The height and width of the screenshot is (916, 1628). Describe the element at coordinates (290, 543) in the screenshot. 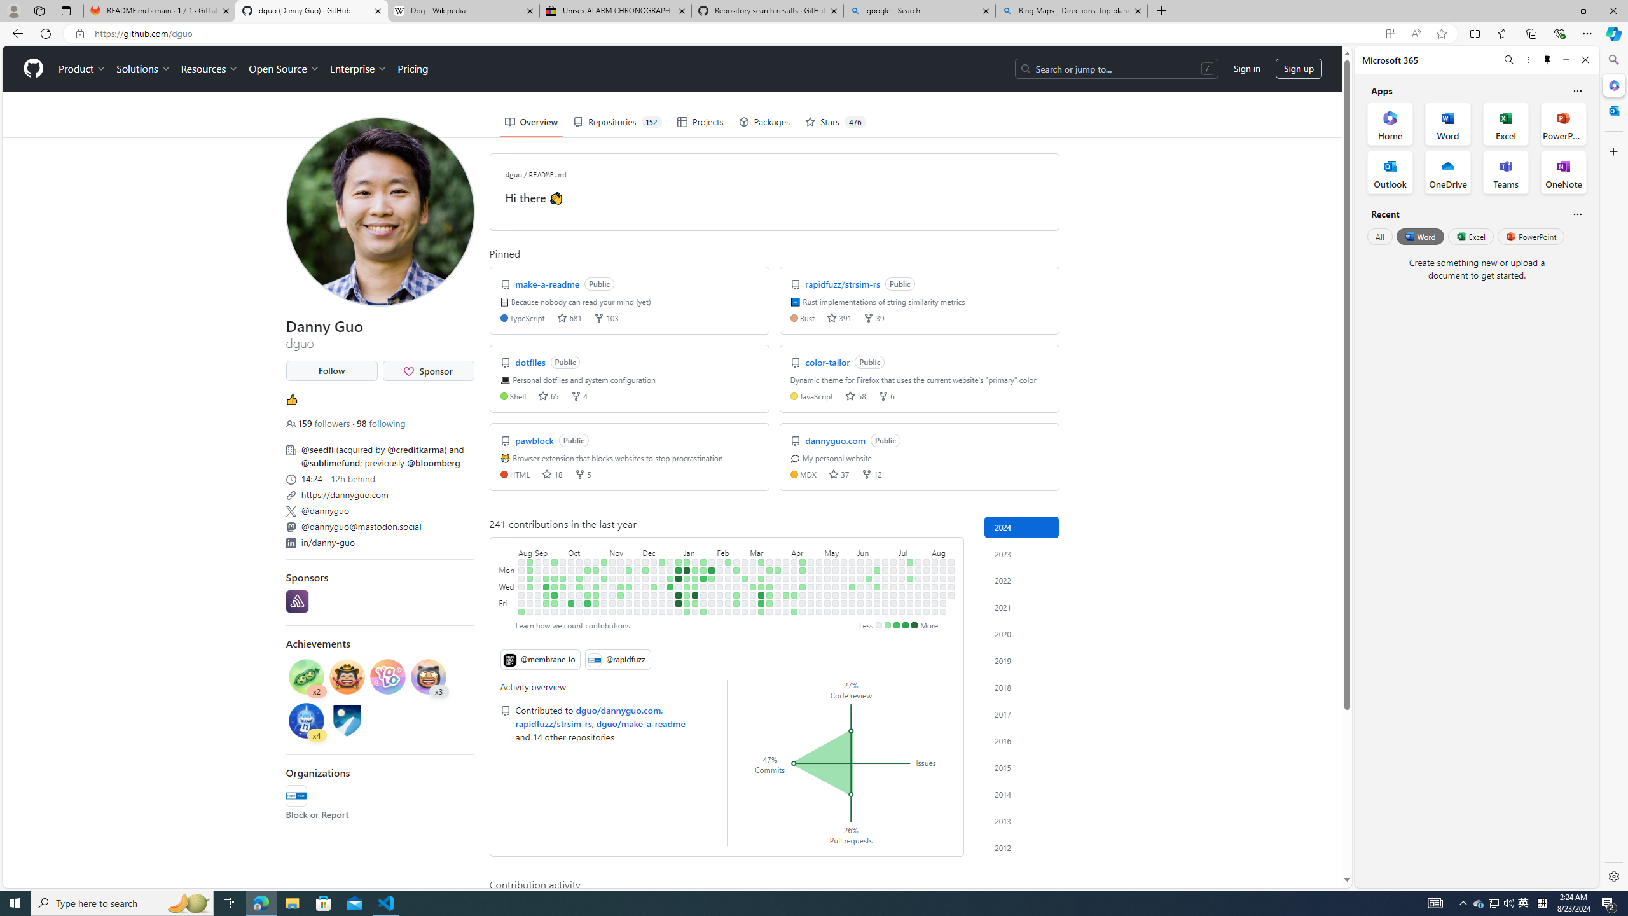

I see `LinkedIn` at that location.